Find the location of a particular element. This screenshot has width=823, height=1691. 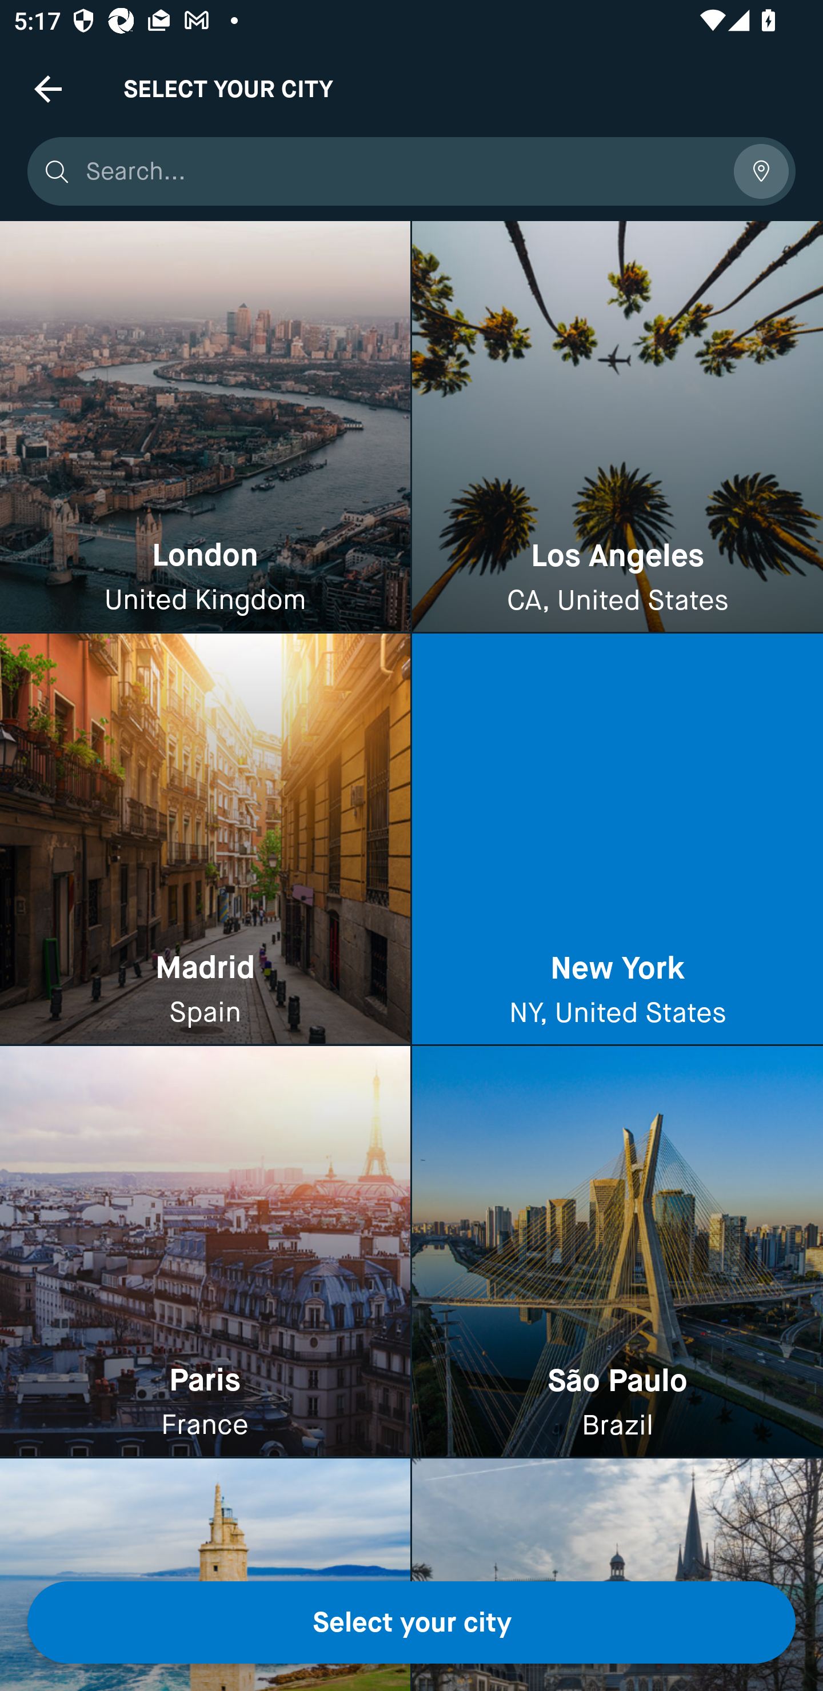

São Paulo Brazil is located at coordinates (617, 1251).